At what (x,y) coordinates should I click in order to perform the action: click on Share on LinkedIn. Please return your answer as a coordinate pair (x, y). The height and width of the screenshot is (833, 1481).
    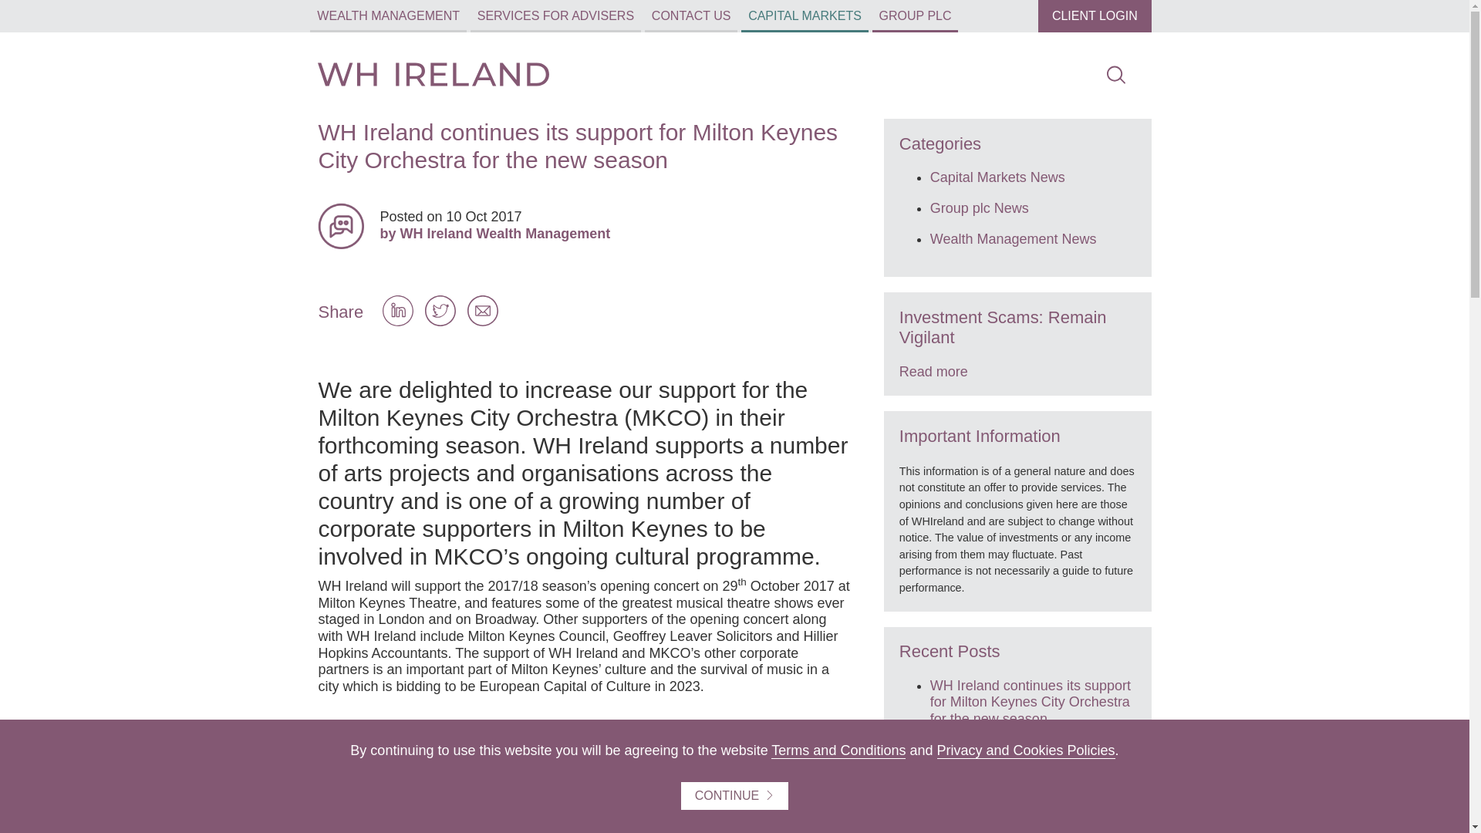
    Looking at the image, I should click on (397, 321).